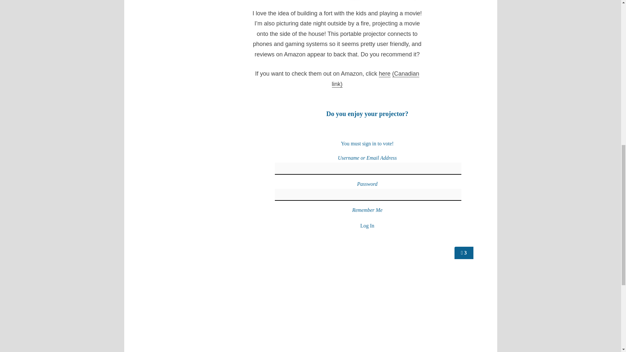  What do you see at coordinates (367, 225) in the screenshot?
I see `Log In` at bounding box center [367, 225].